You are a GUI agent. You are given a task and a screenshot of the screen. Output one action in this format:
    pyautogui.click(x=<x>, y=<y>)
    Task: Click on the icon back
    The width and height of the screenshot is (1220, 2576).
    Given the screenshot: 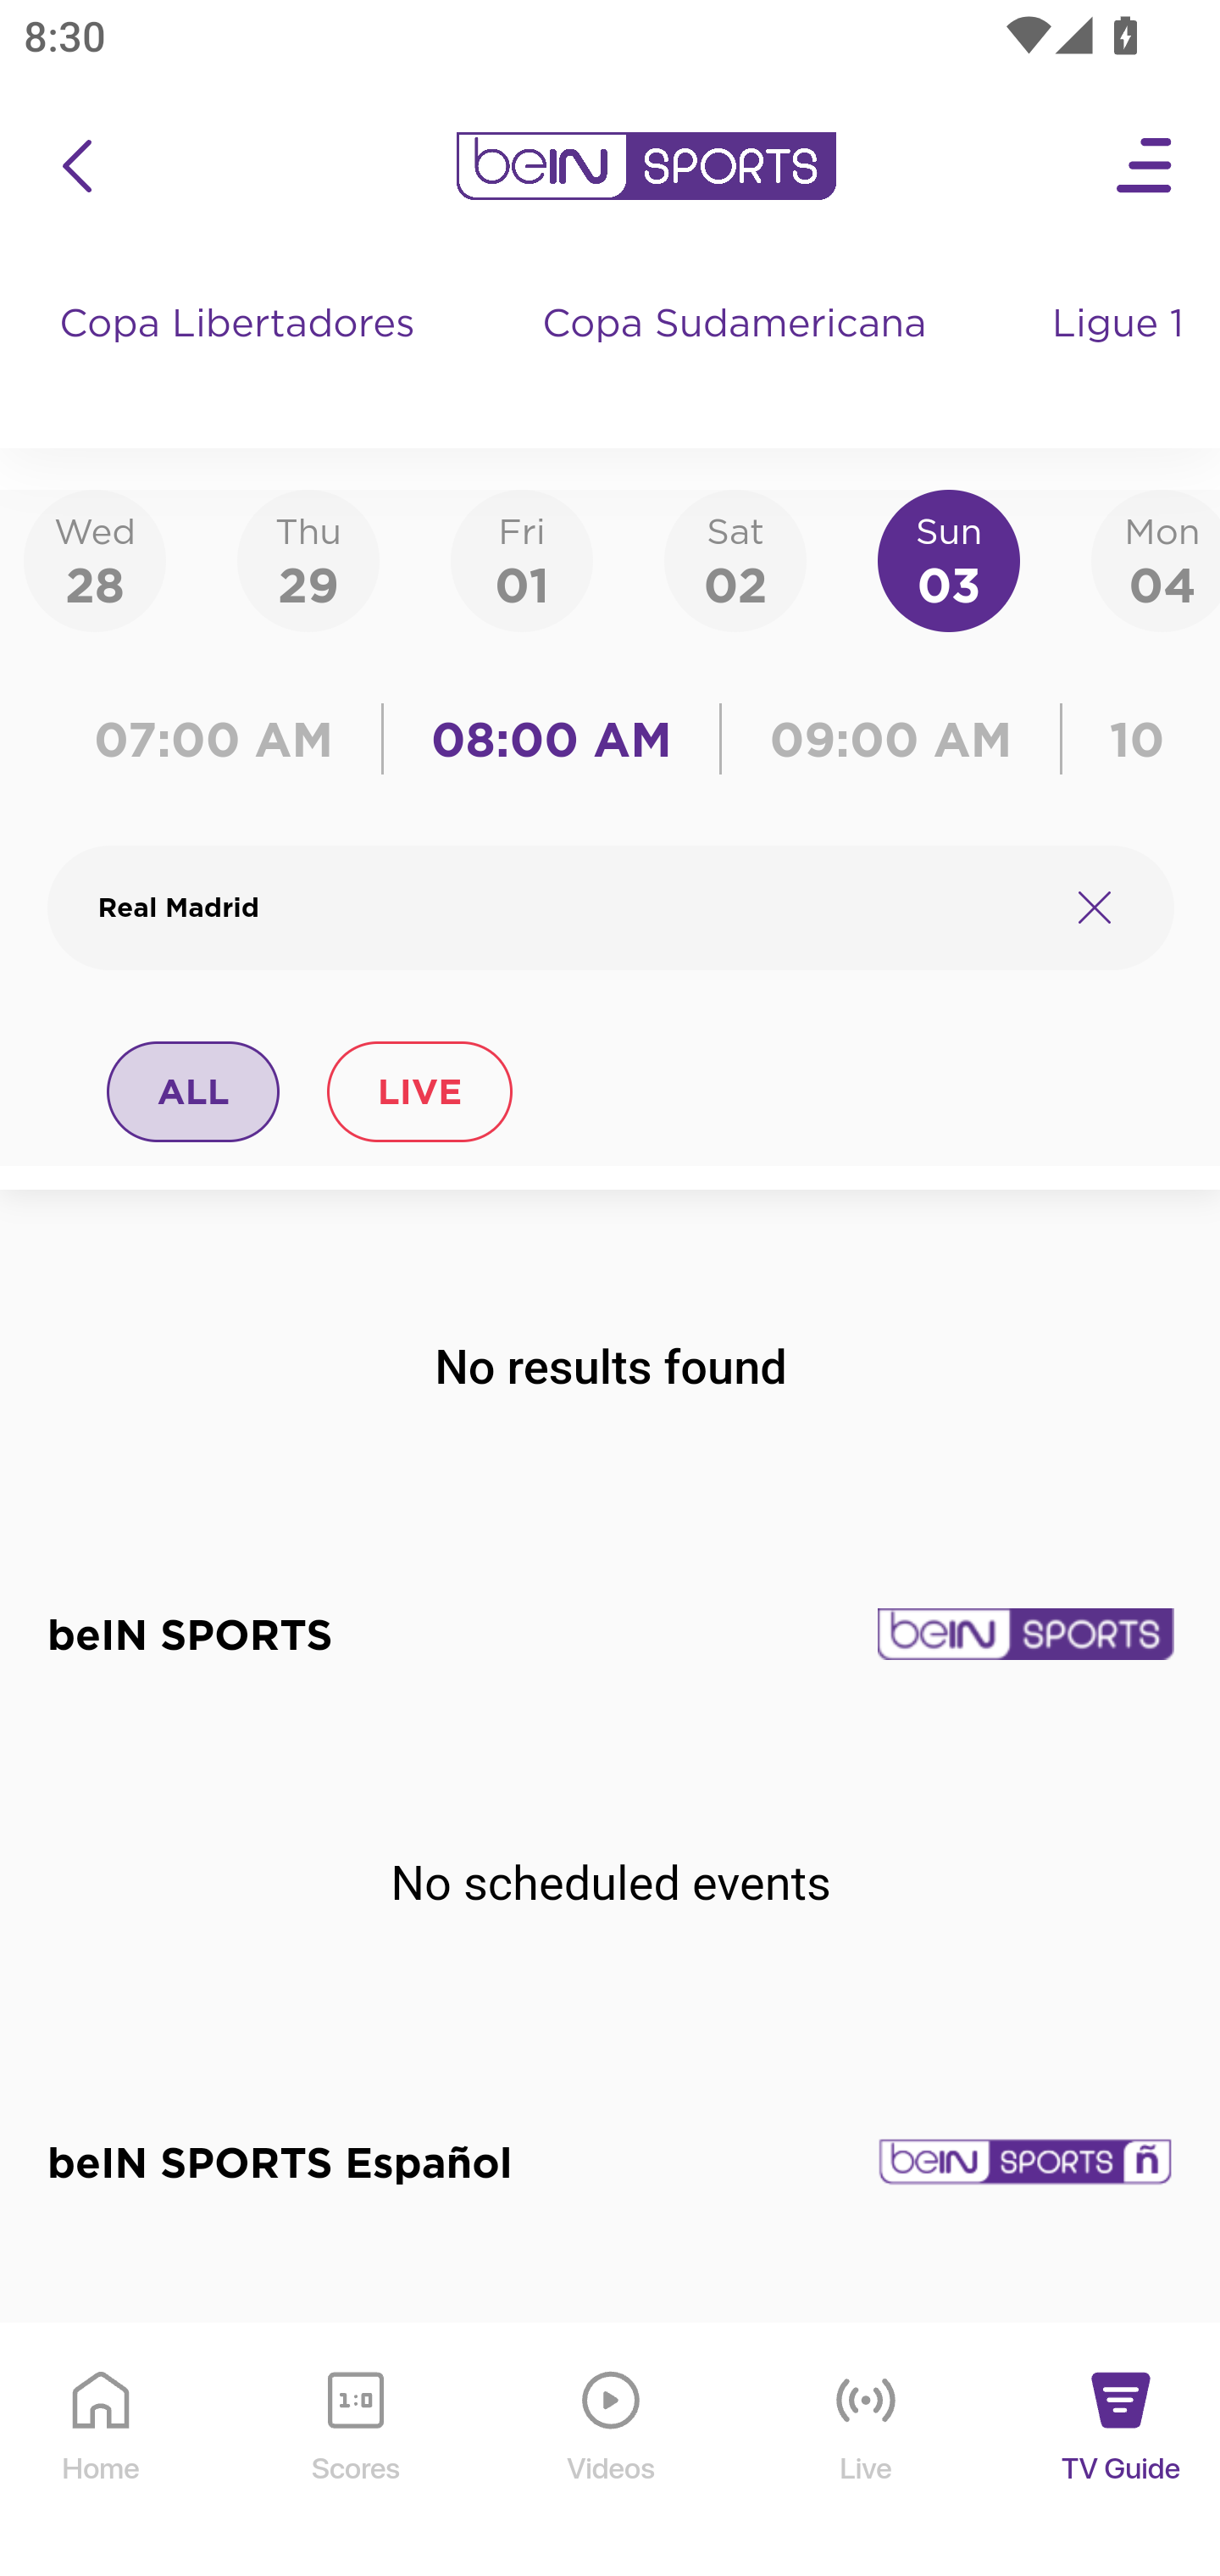 What is the action you would take?
    pyautogui.click(x=76, y=166)
    